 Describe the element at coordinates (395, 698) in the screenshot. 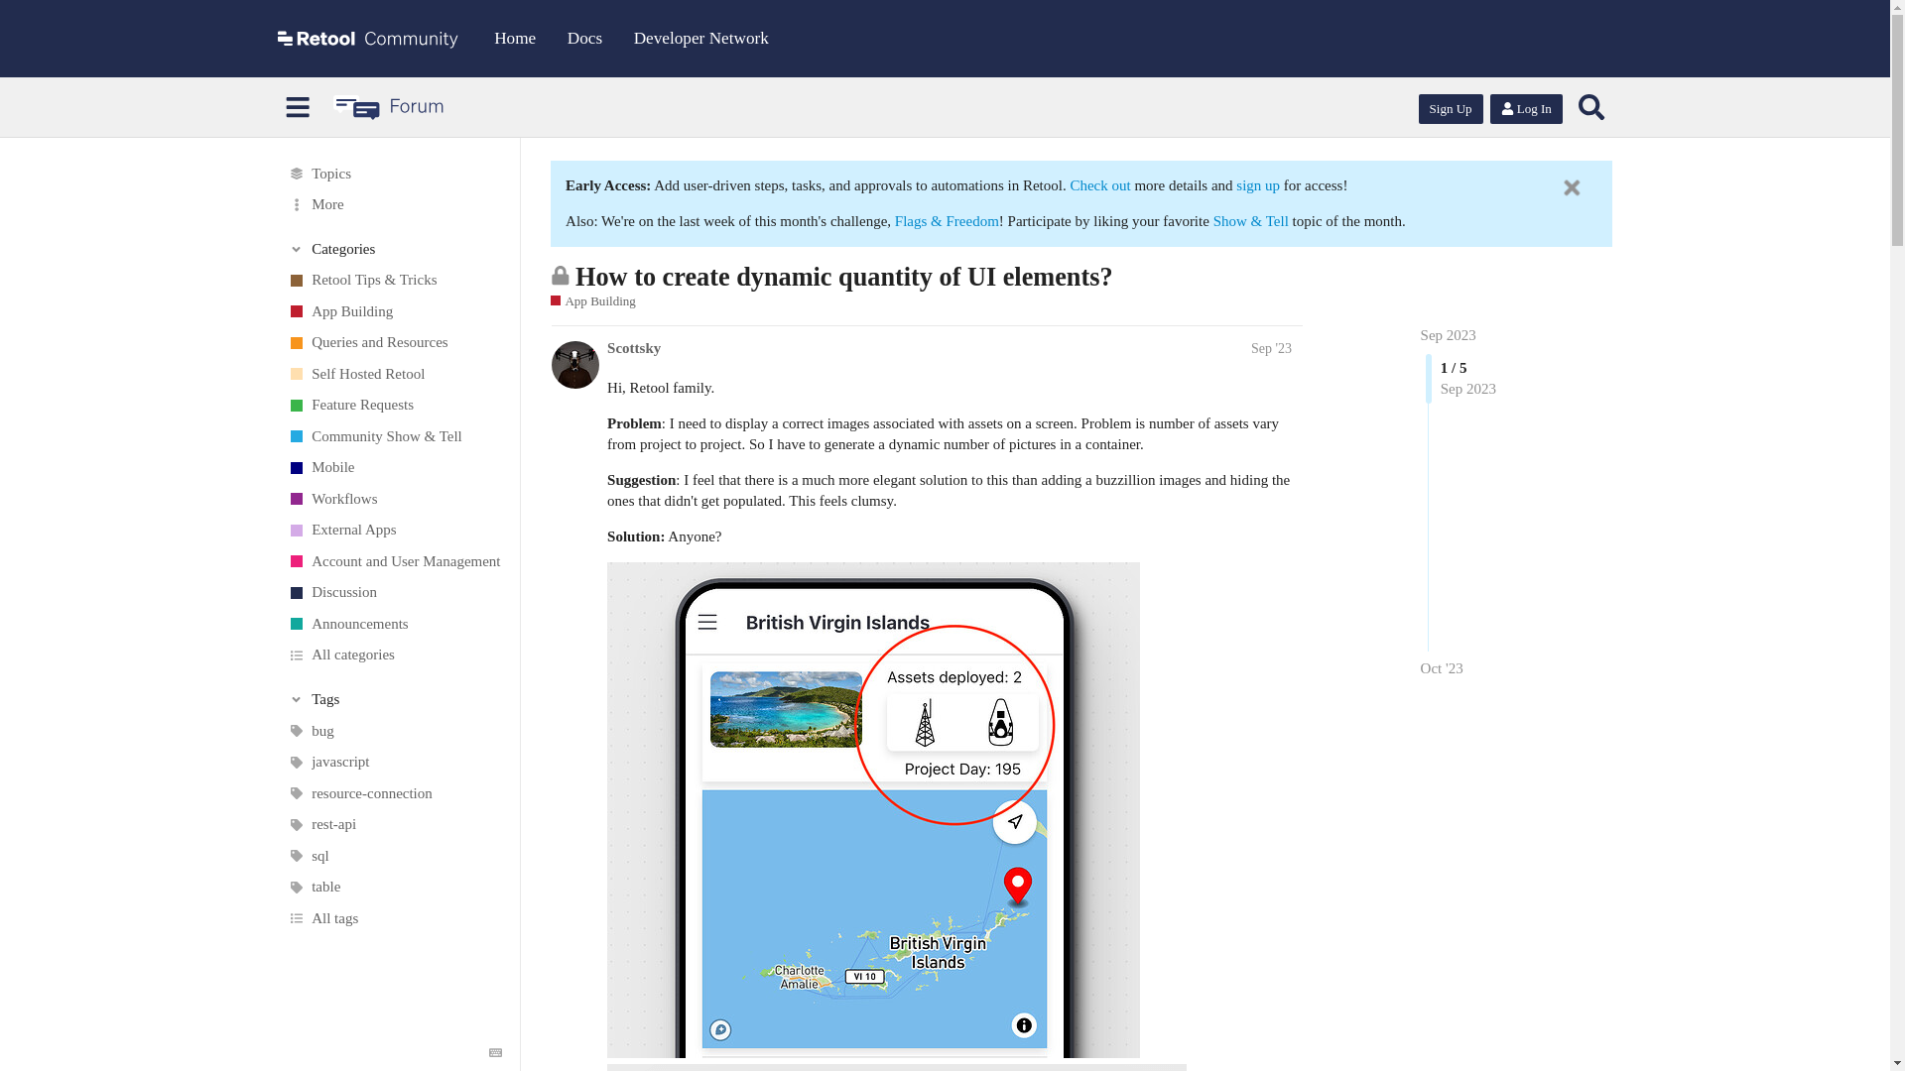

I see `Toggle section` at that location.